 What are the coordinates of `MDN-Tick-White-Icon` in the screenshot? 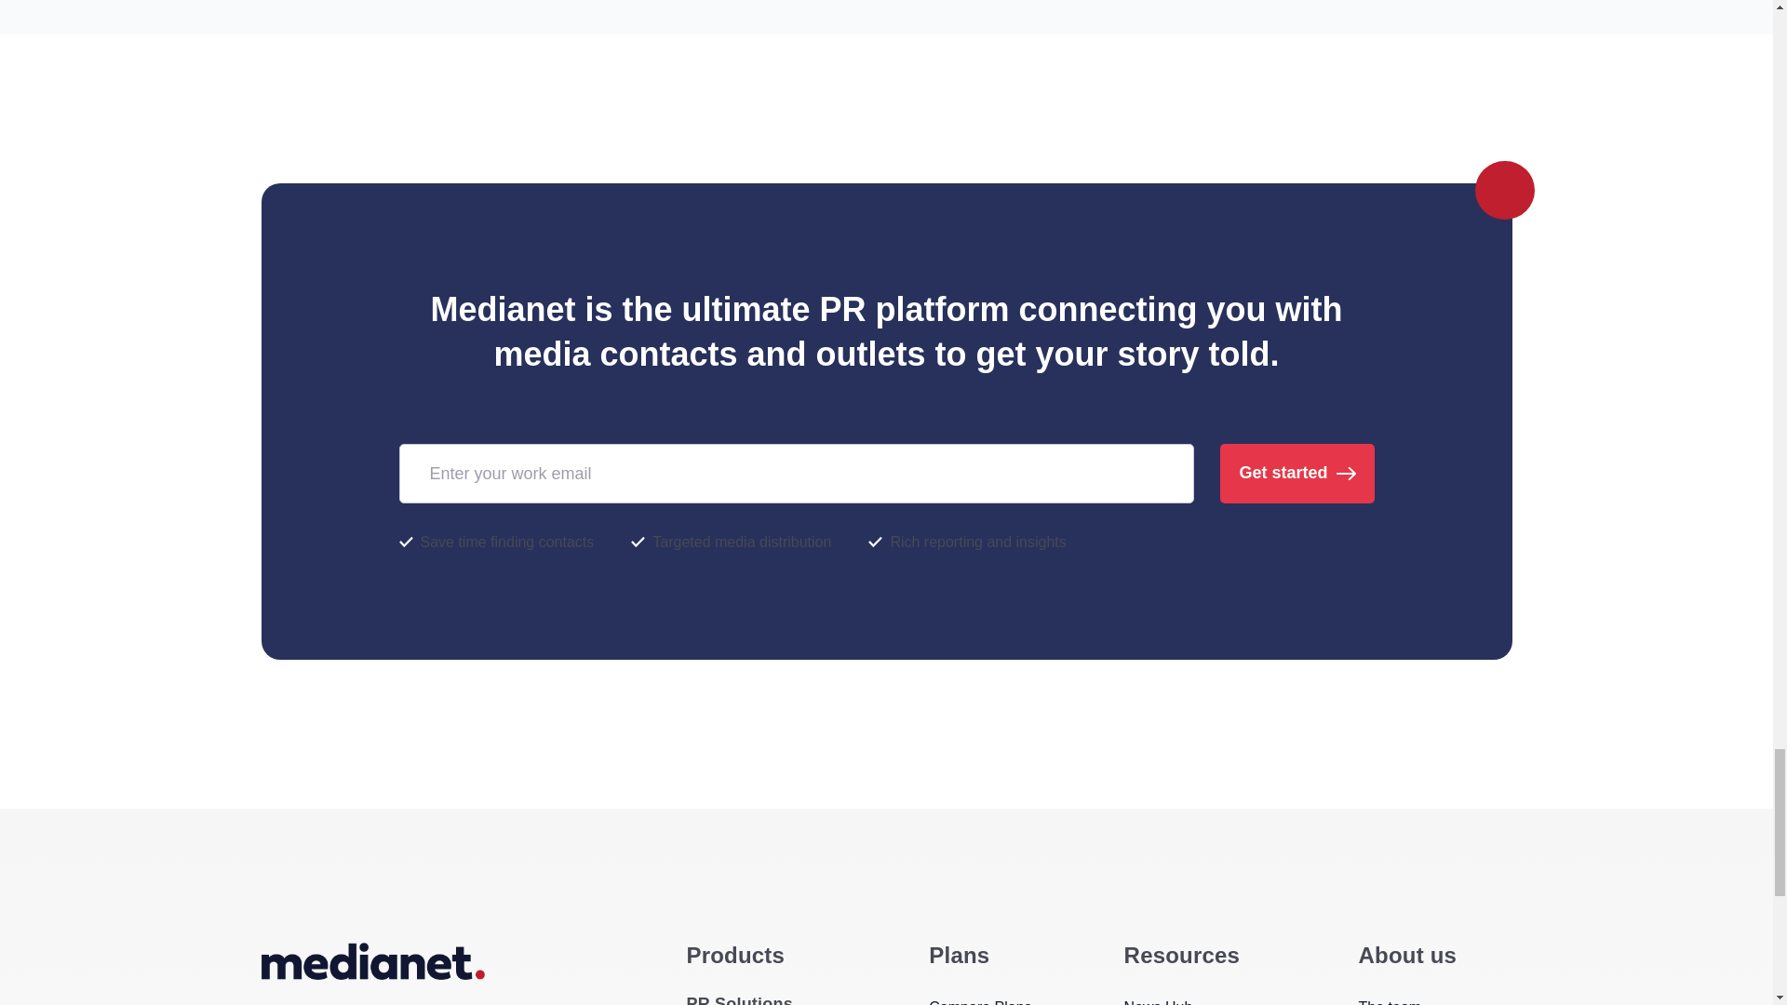 It's located at (638, 542).